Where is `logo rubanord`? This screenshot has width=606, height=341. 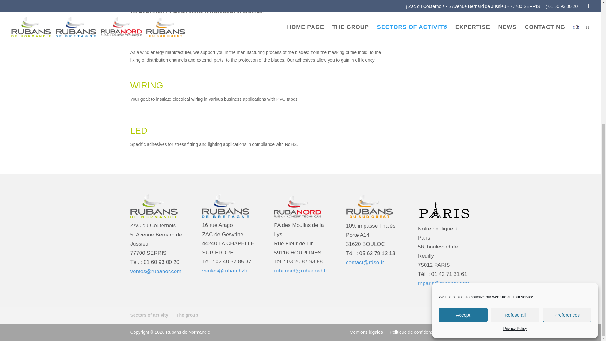
logo rubanord is located at coordinates (297, 206).